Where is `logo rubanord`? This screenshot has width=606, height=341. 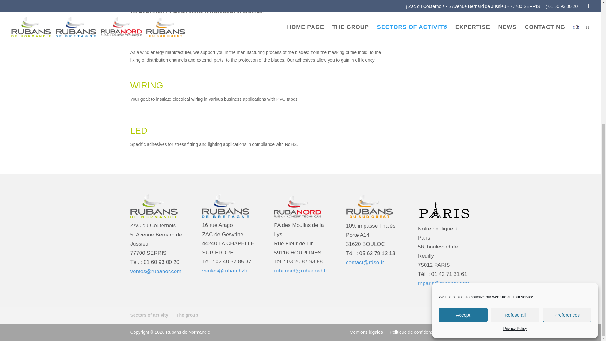
logo rubanord is located at coordinates (297, 206).